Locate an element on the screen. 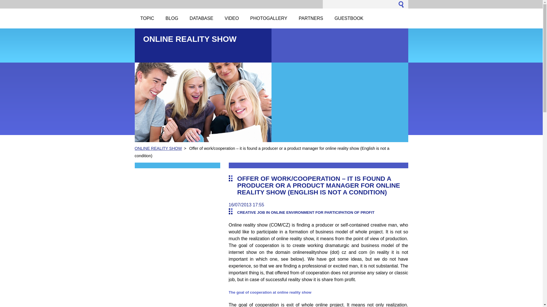  ONLINE REALITY SHOW is located at coordinates (158, 148).